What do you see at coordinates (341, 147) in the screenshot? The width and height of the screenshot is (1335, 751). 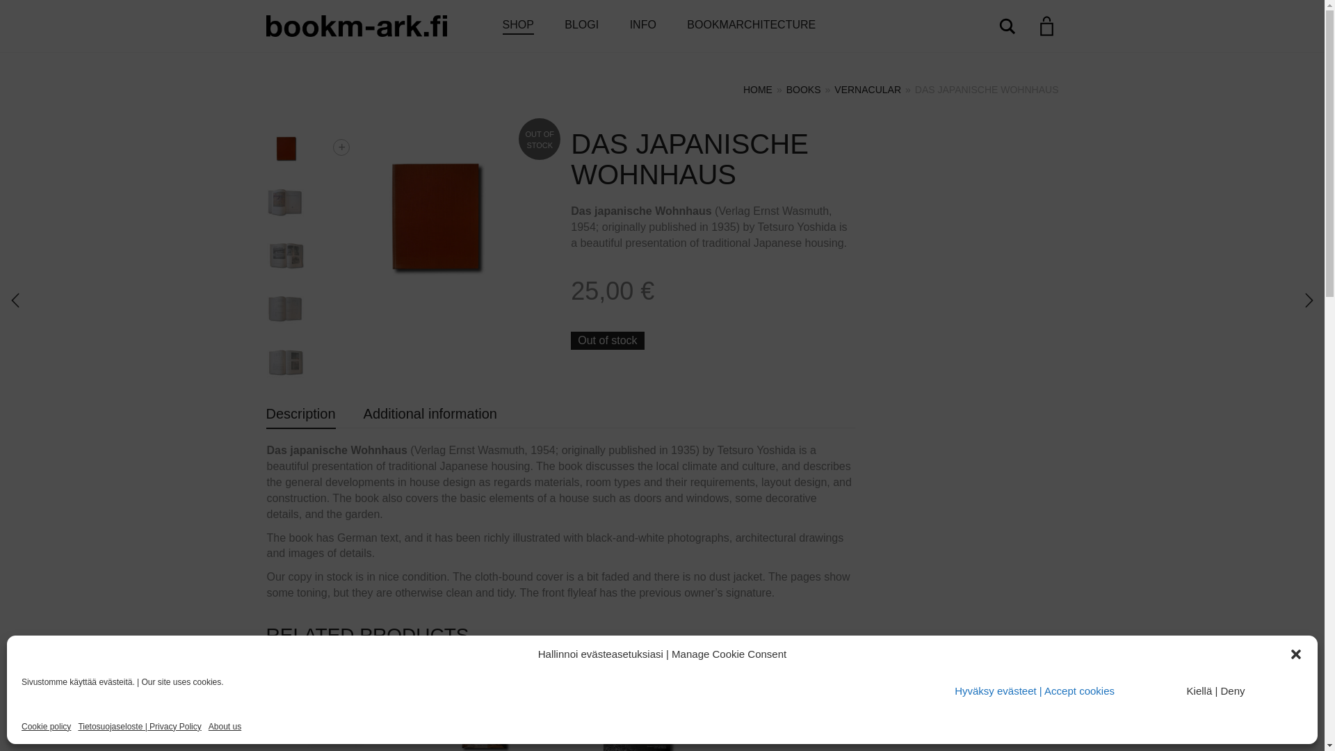 I see `View full size` at bounding box center [341, 147].